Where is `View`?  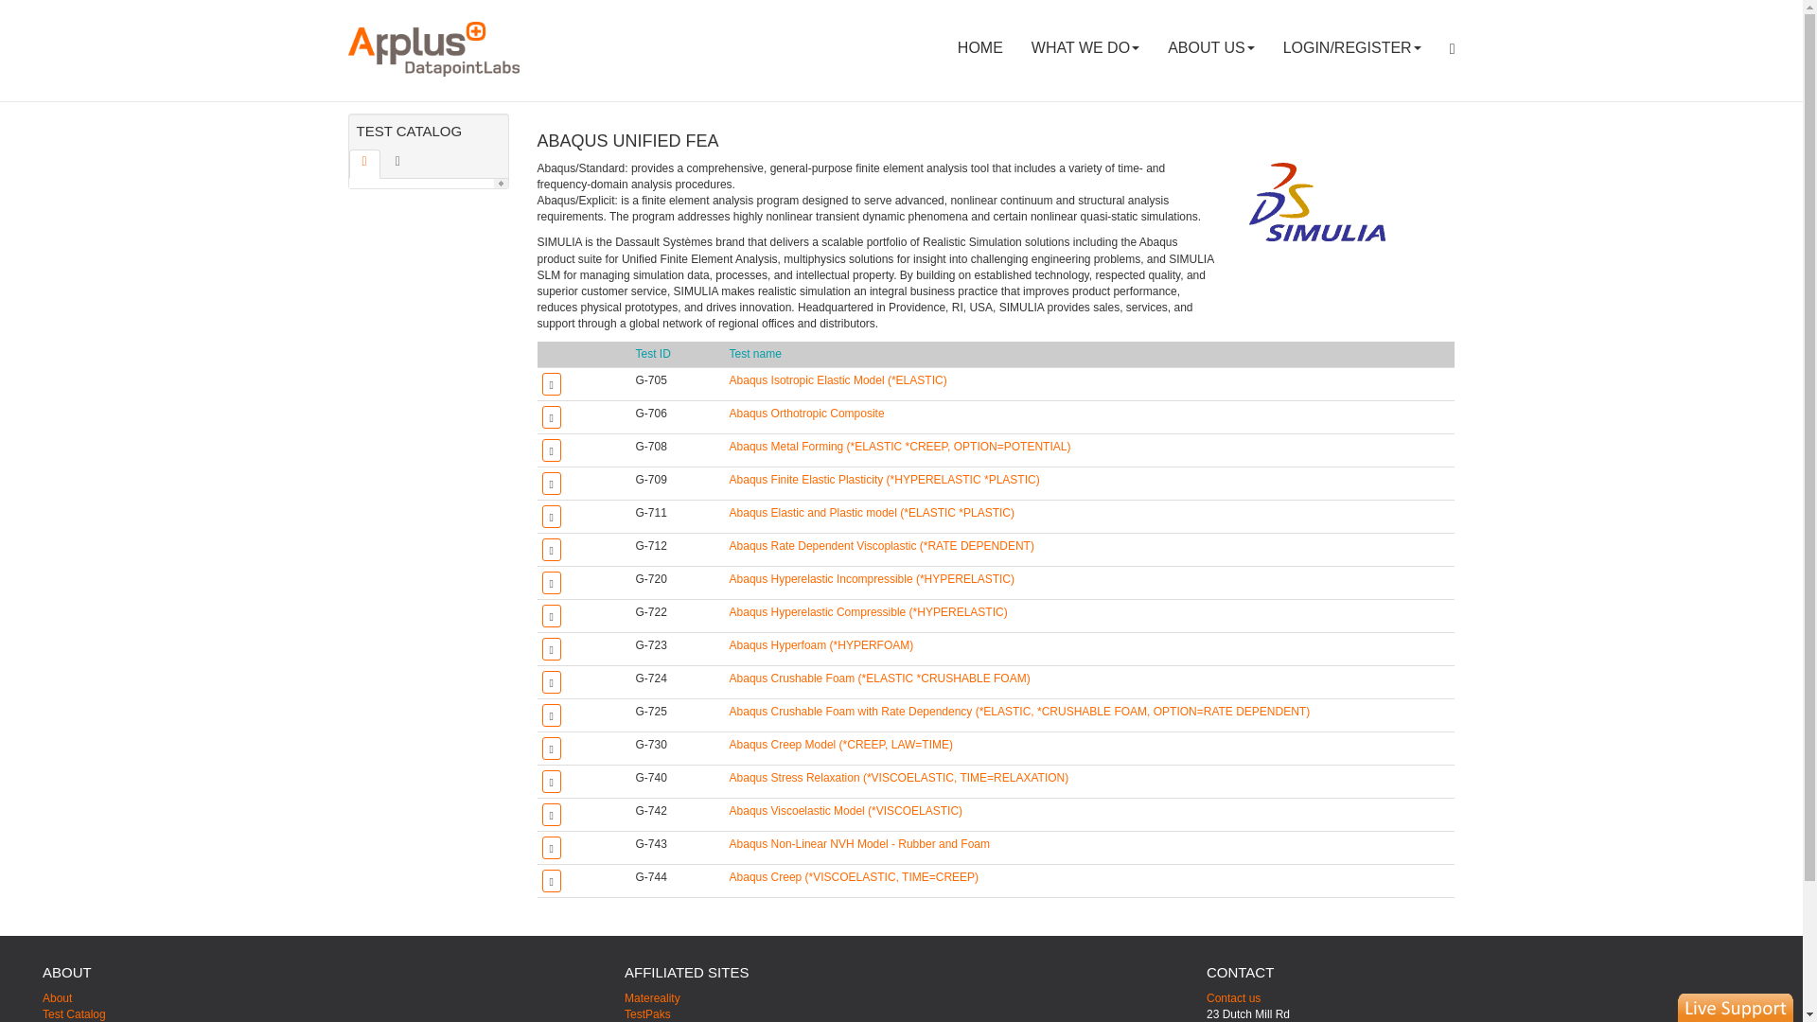
View is located at coordinates (899, 778).